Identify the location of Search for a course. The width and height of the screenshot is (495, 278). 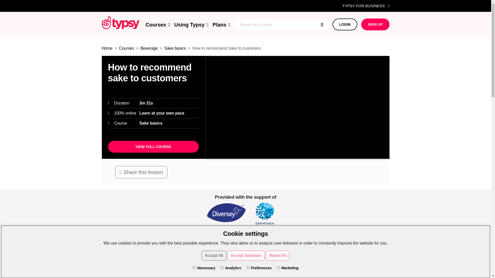
(282, 24).